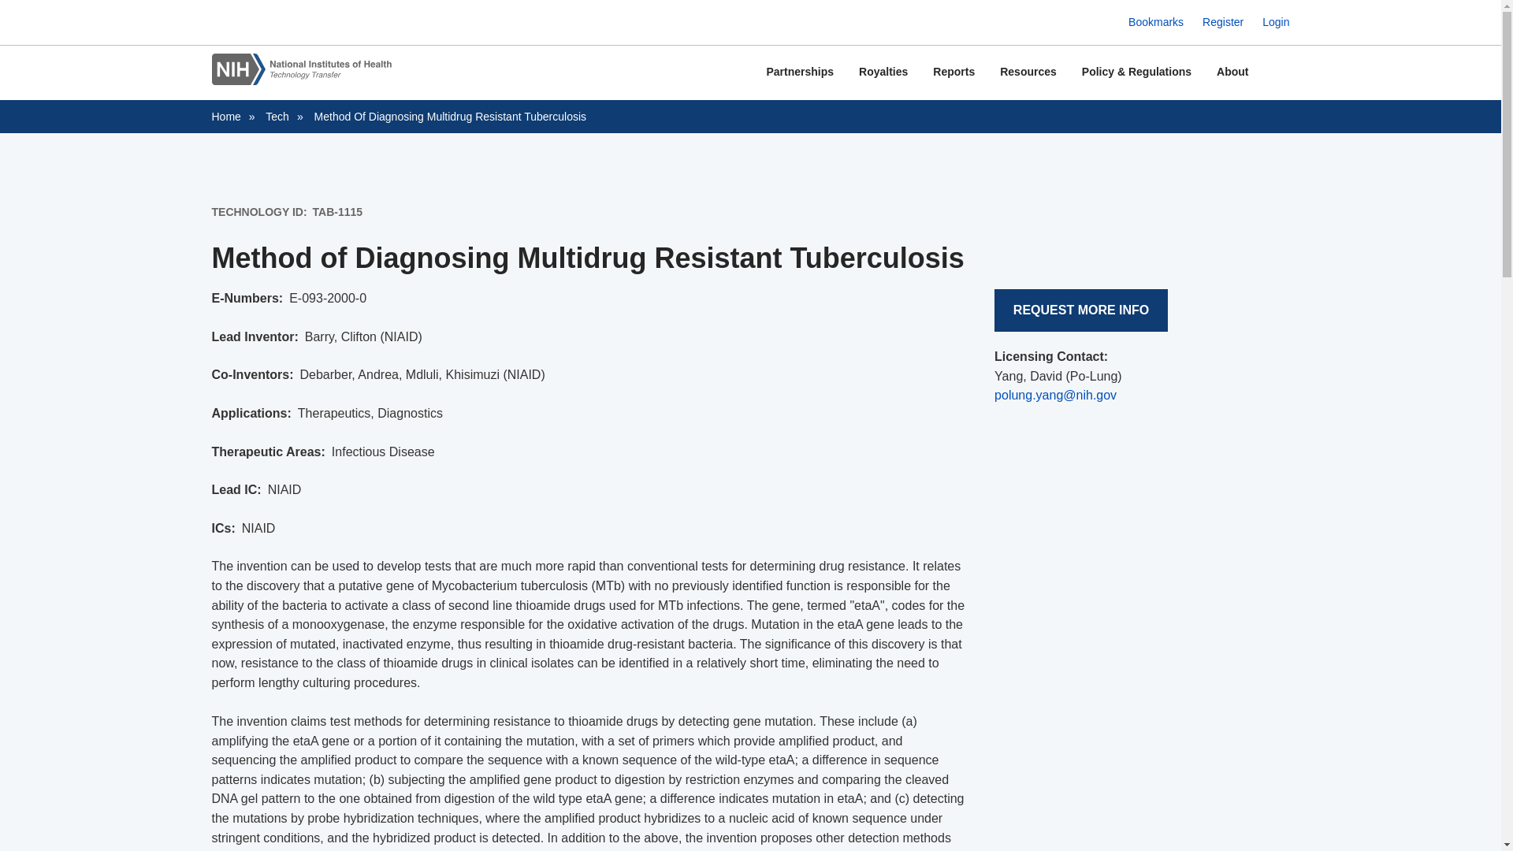 The height and width of the screenshot is (851, 1513). What do you see at coordinates (1155, 22) in the screenshot?
I see `Bookmarks` at bounding box center [1155, 22].